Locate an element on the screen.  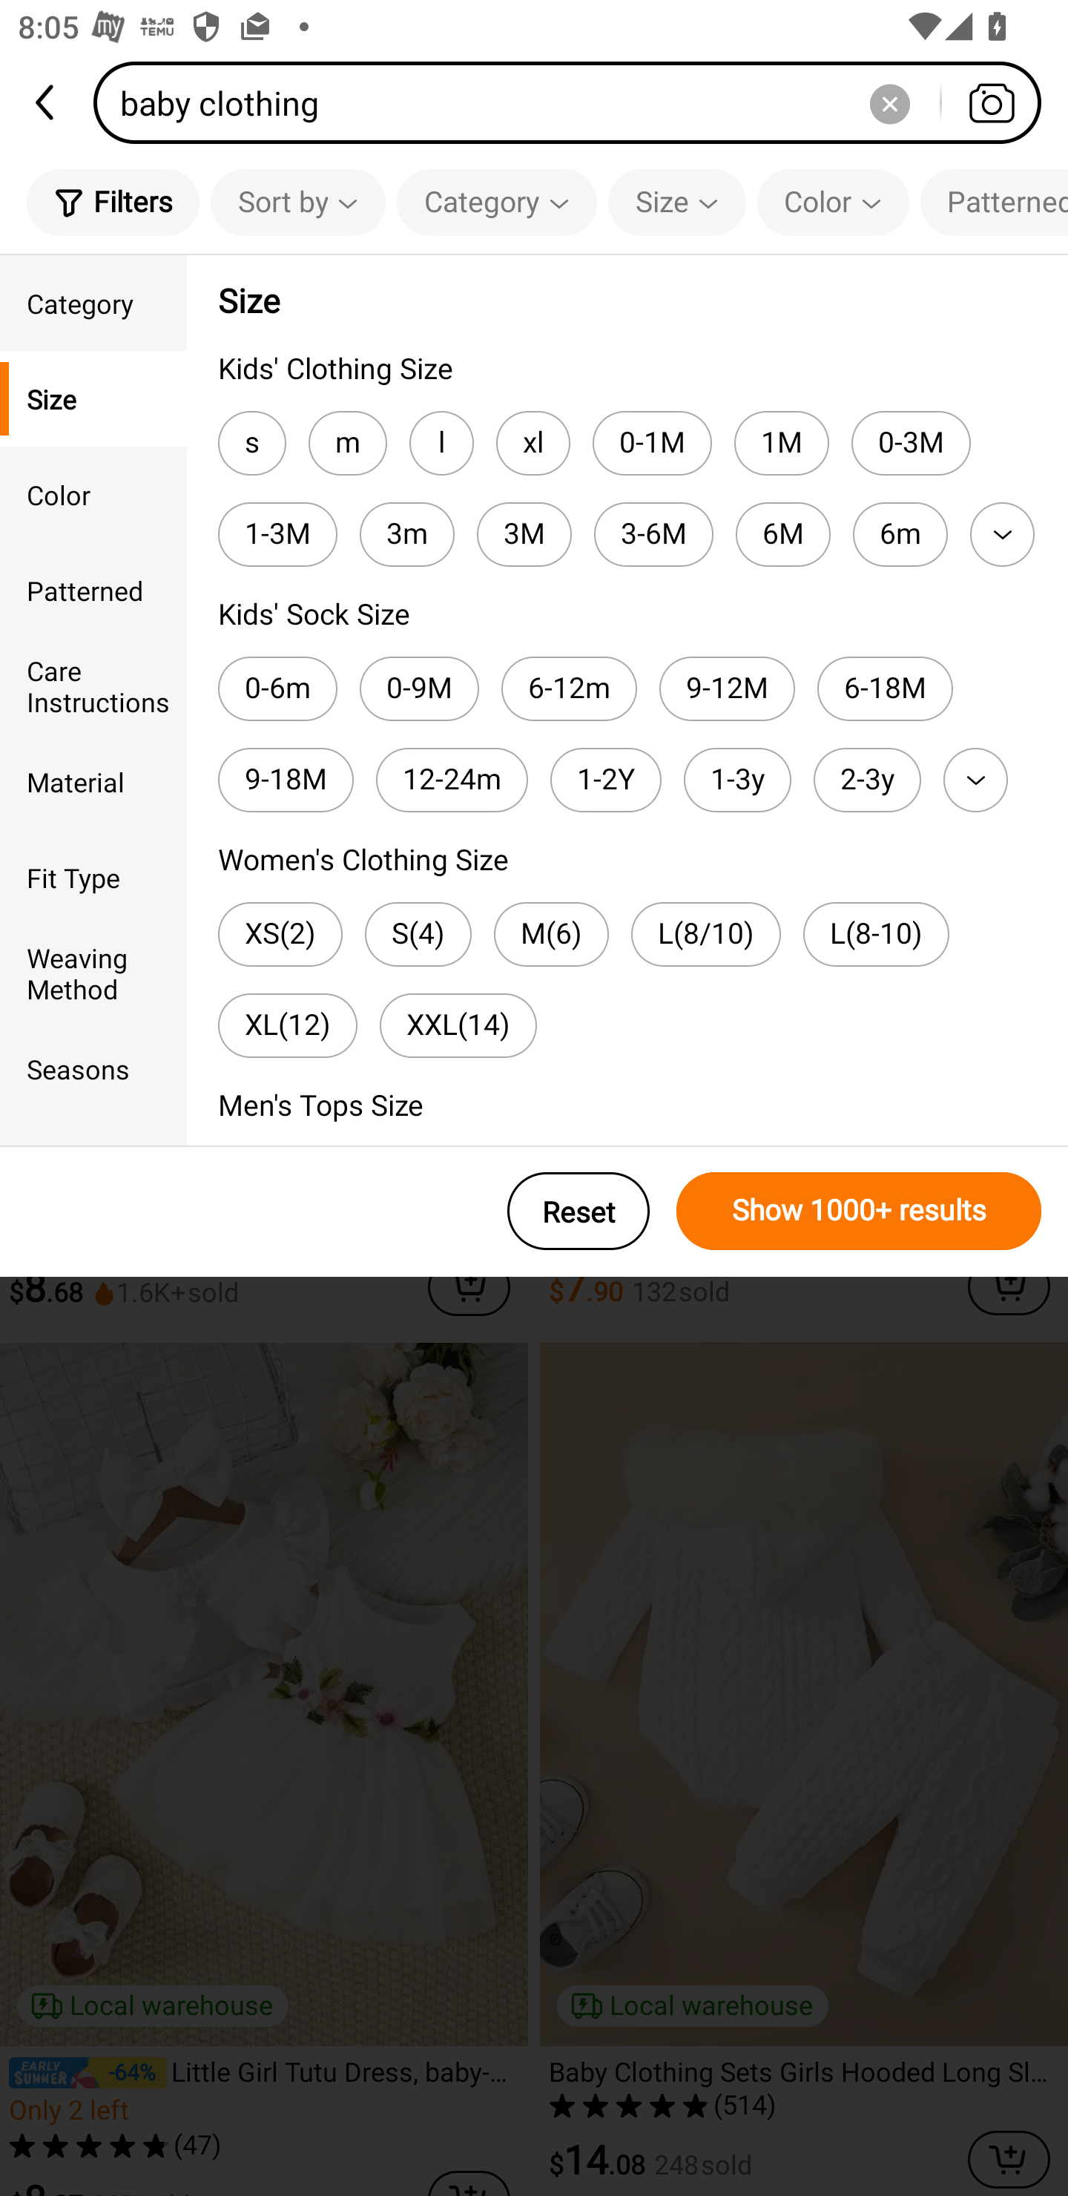
1M is located at coordinates (782, 444).